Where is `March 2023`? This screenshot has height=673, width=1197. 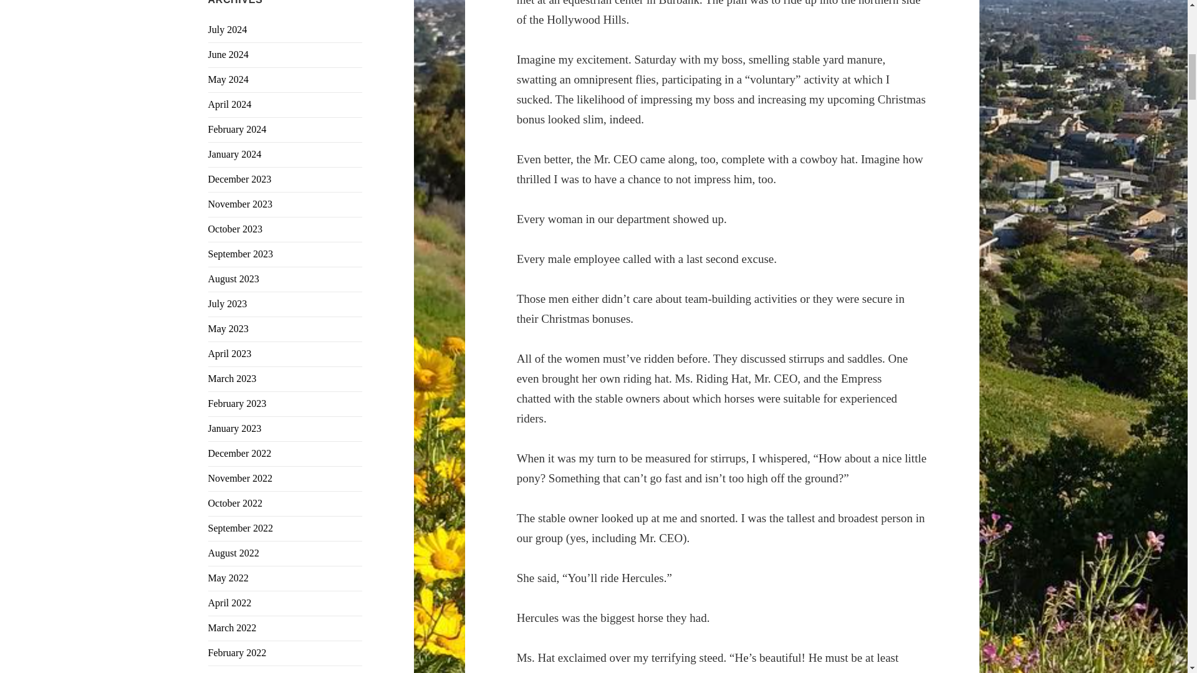
March 2023 is located at coordinates (233, 378).